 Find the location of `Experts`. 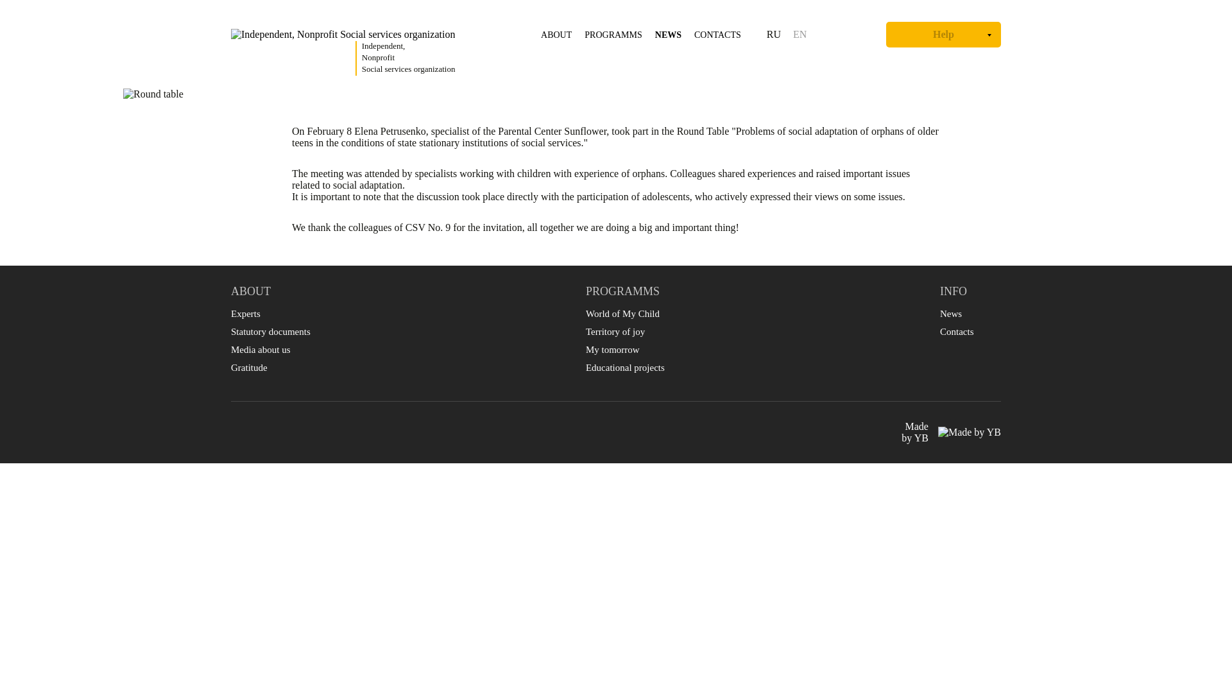

Experts is located at coordinates (245, 313).